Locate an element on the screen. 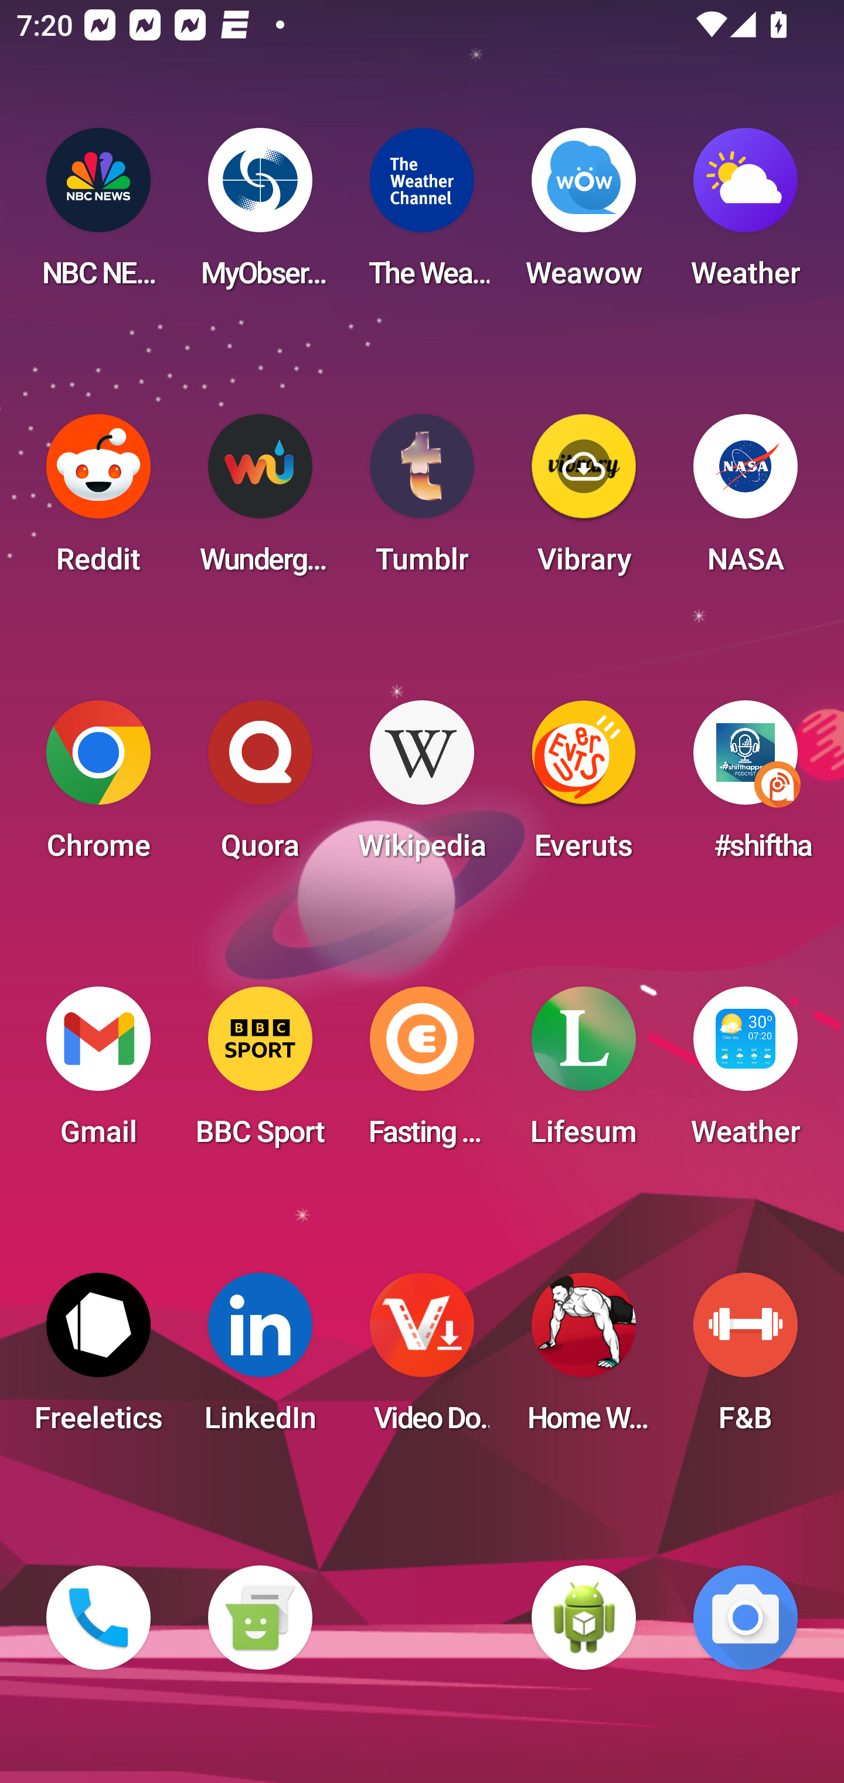  LinkedIn is located at coordinates (260, 1360).